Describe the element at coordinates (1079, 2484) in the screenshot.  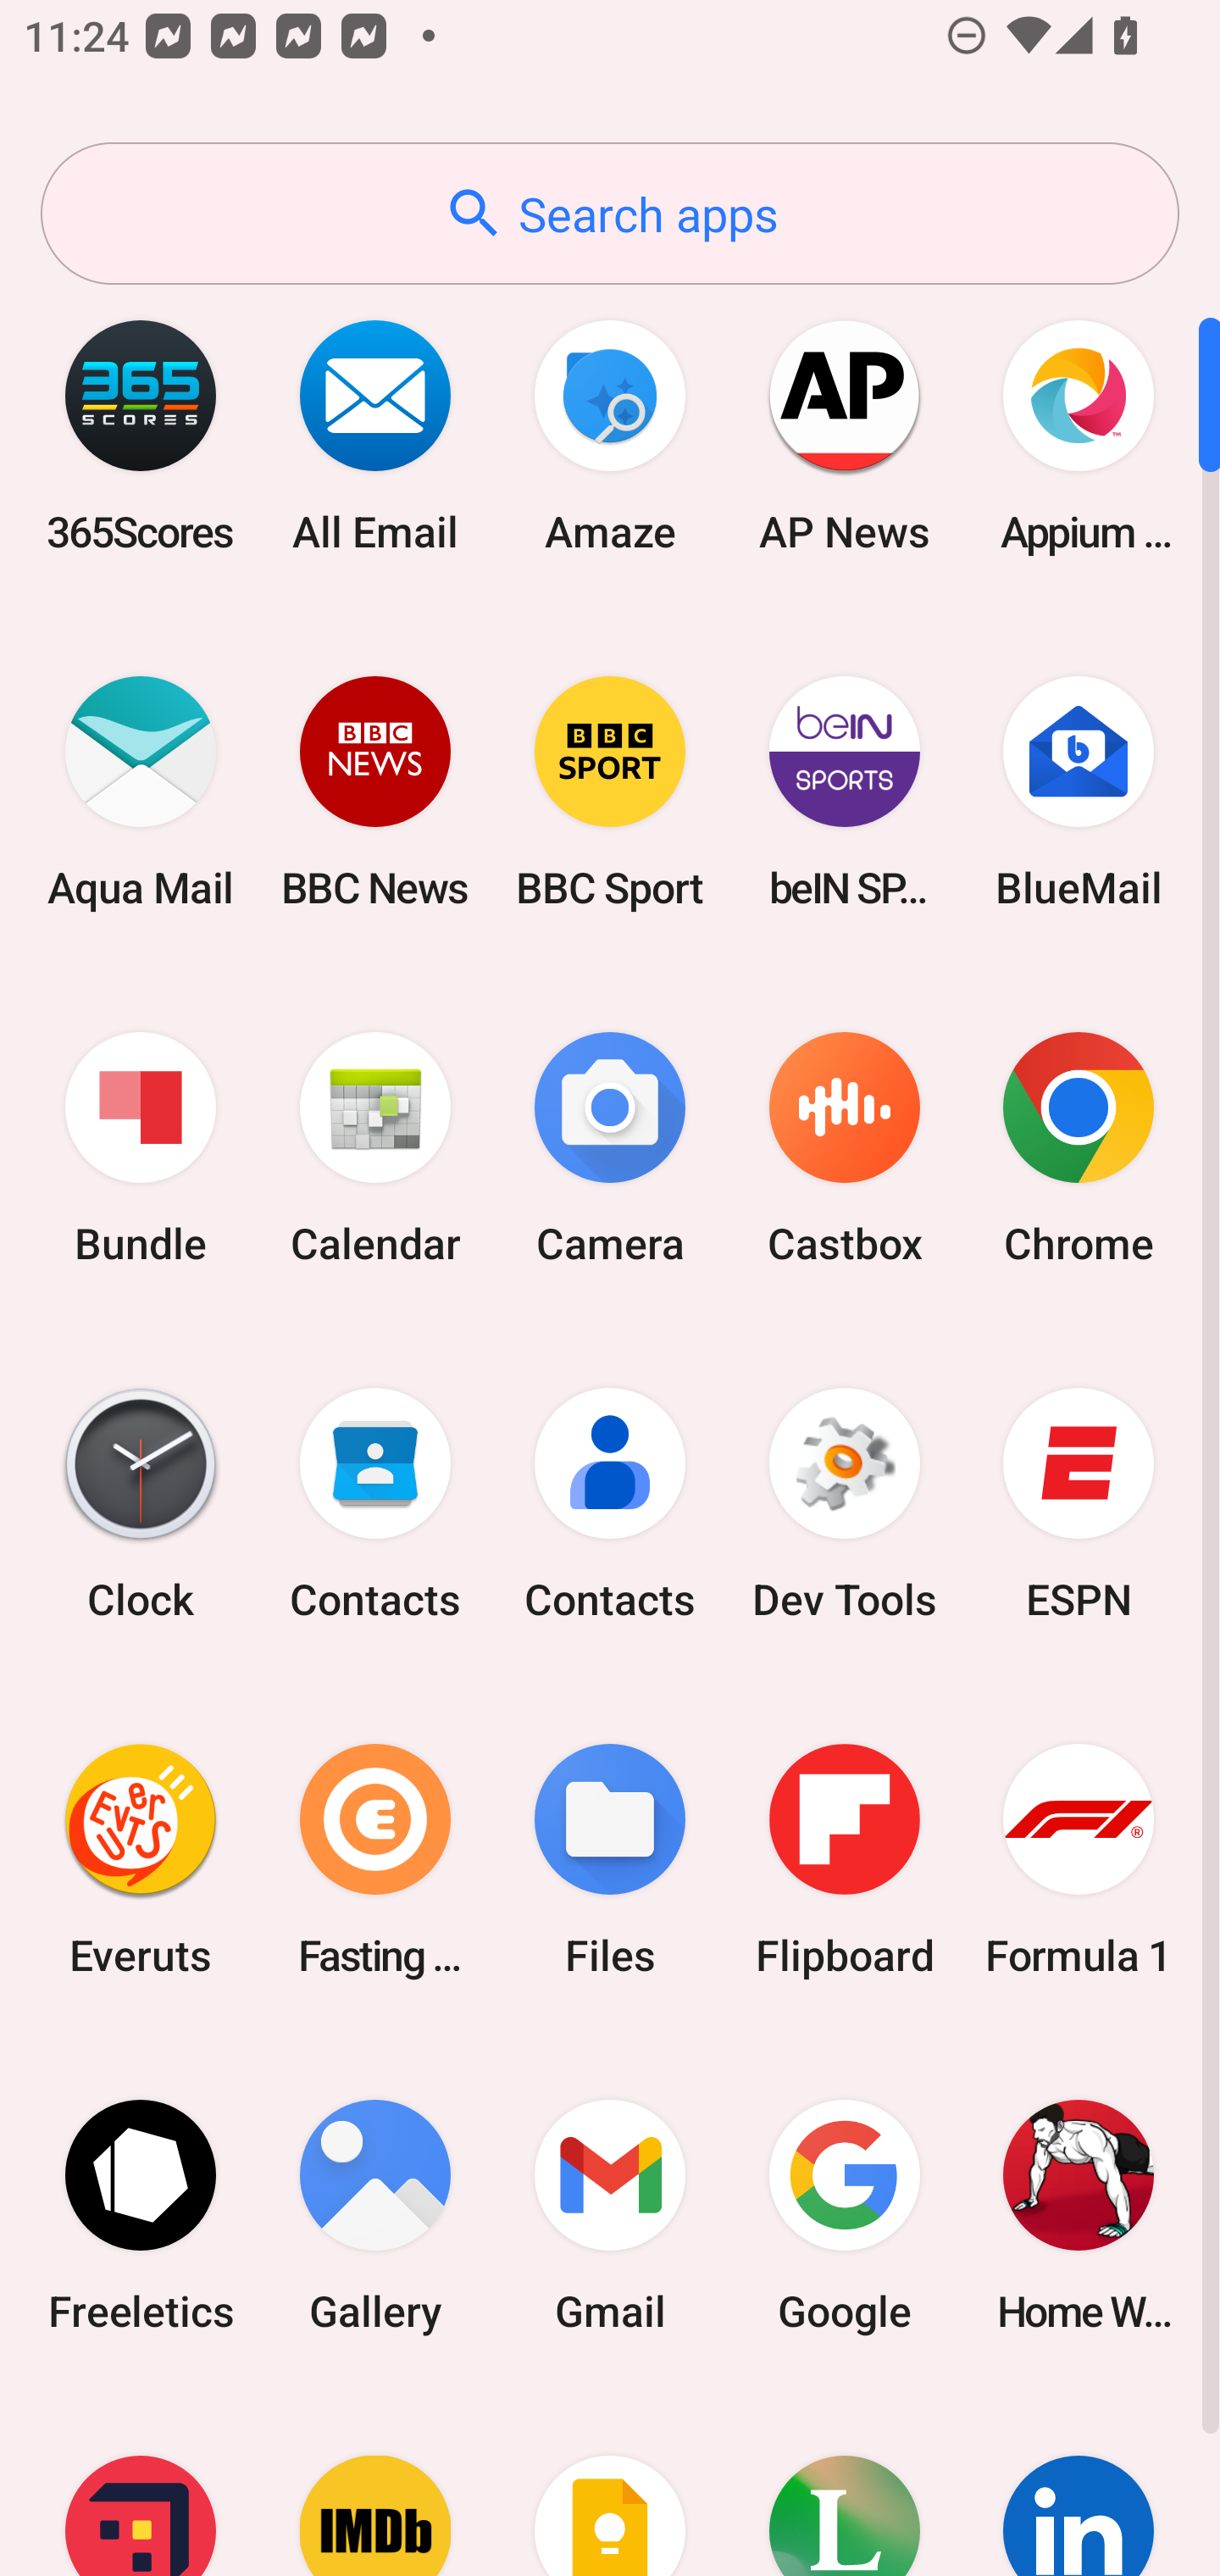
I see `LinkedIn` at that location.